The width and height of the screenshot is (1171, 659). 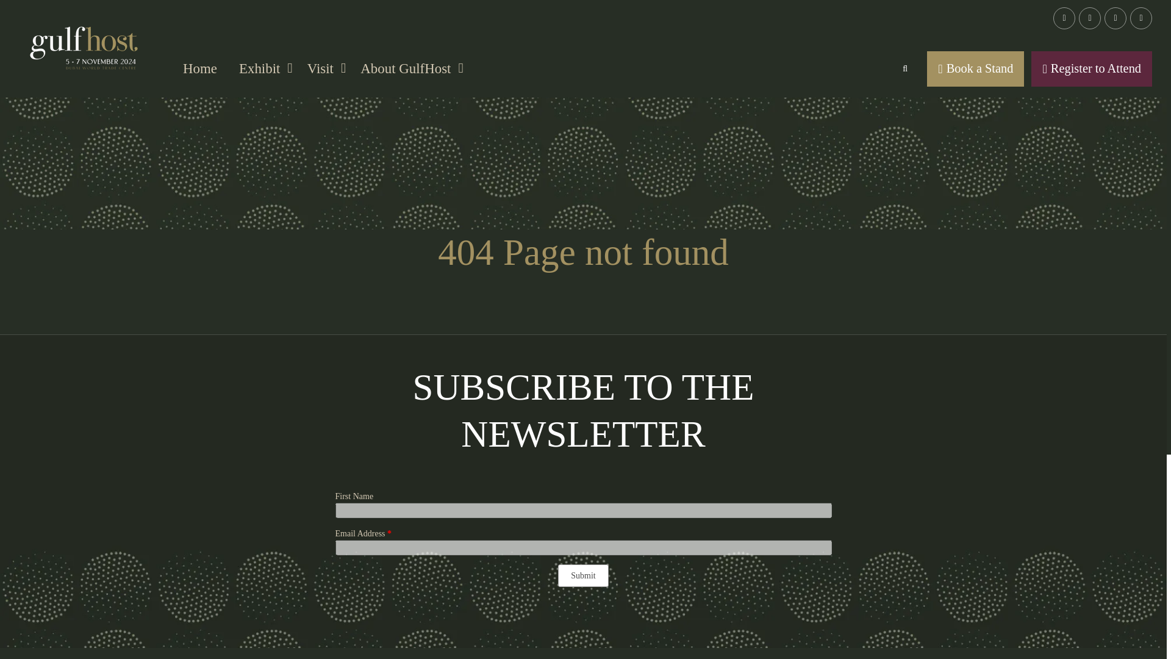 I want to click on LinkedIn, so click(x=1064, y=18).